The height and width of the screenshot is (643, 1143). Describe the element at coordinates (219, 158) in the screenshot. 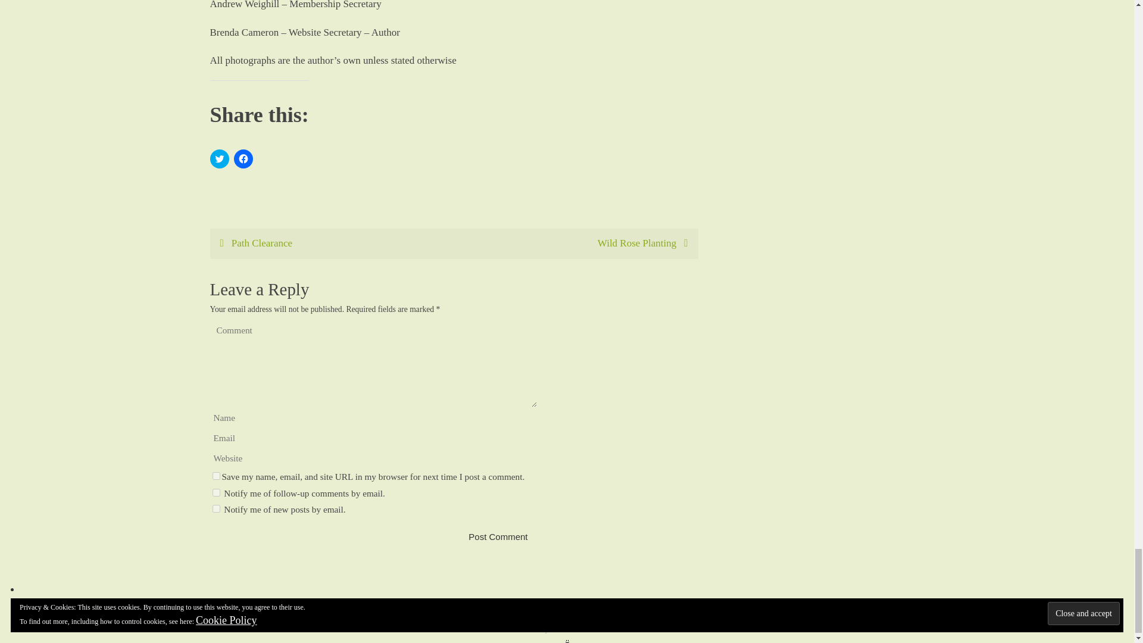

I see `Click to share on Twitter` at that location.